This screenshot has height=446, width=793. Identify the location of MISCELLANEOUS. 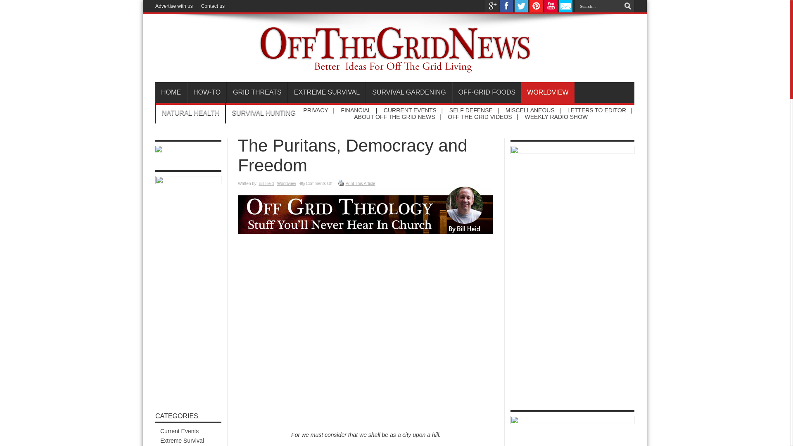
(530, 110).